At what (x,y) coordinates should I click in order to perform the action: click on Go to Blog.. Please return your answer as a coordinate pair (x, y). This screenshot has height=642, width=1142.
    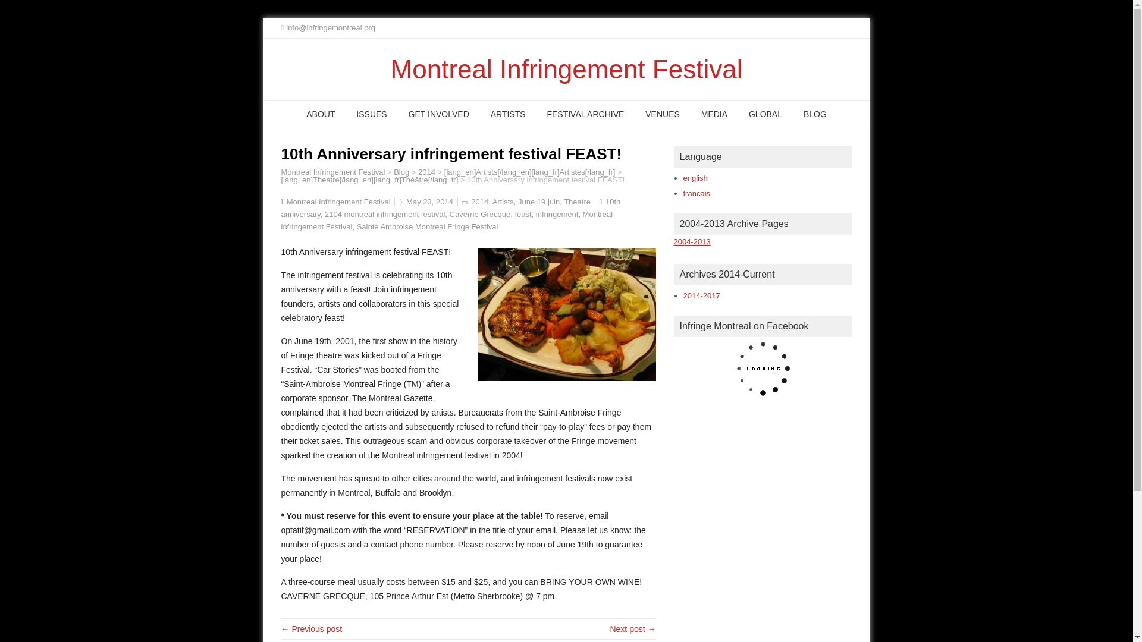
    Looking at the image, I should click on (401, 172).